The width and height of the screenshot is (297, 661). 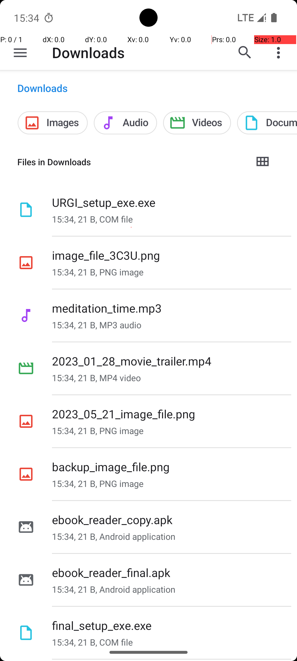 I want to click on image_file_3C3U.png, so click(x=106, y=255).